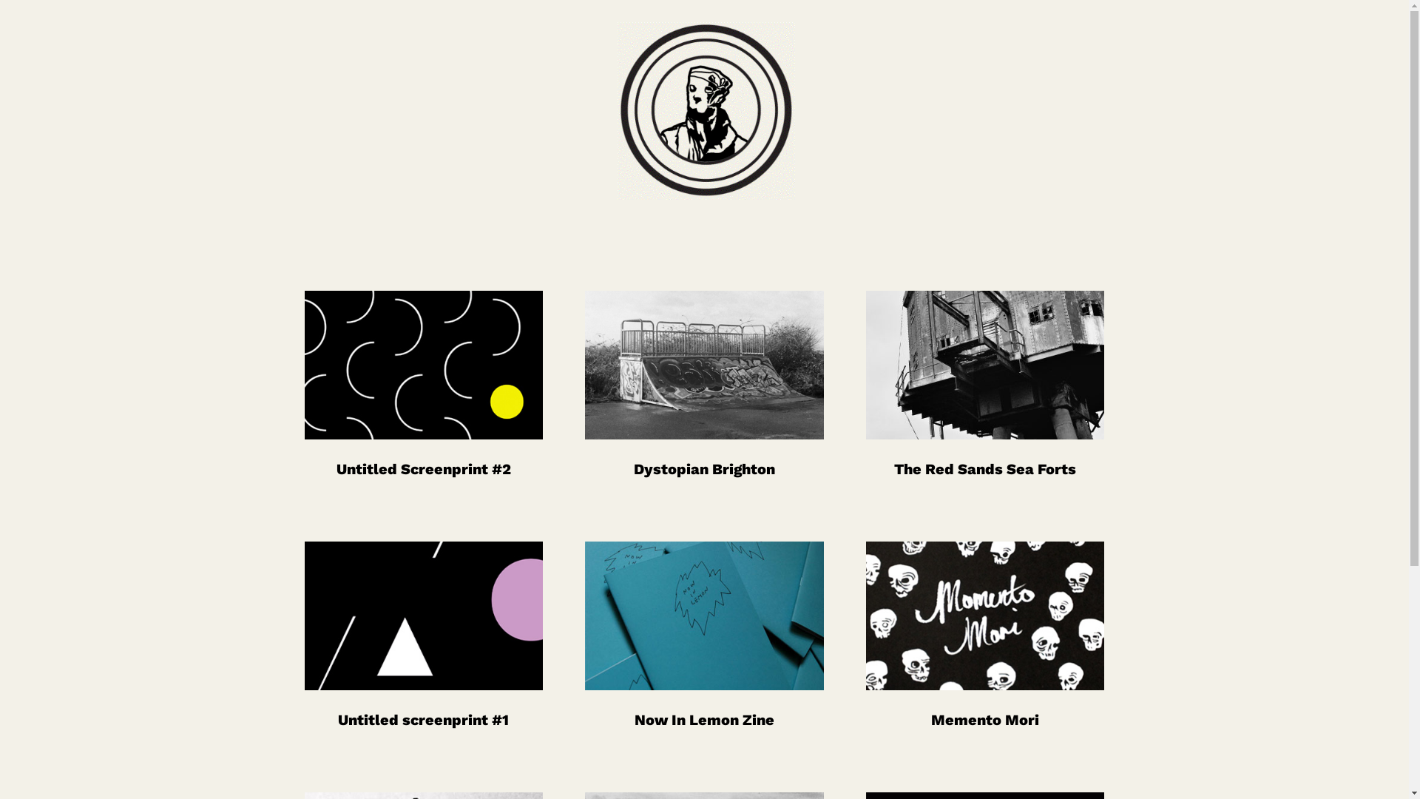 This screenshot has height=799, width=1420. Describe the element at coordinates (985, 720) in the screenshot. I see `Memento Mori` at that location.